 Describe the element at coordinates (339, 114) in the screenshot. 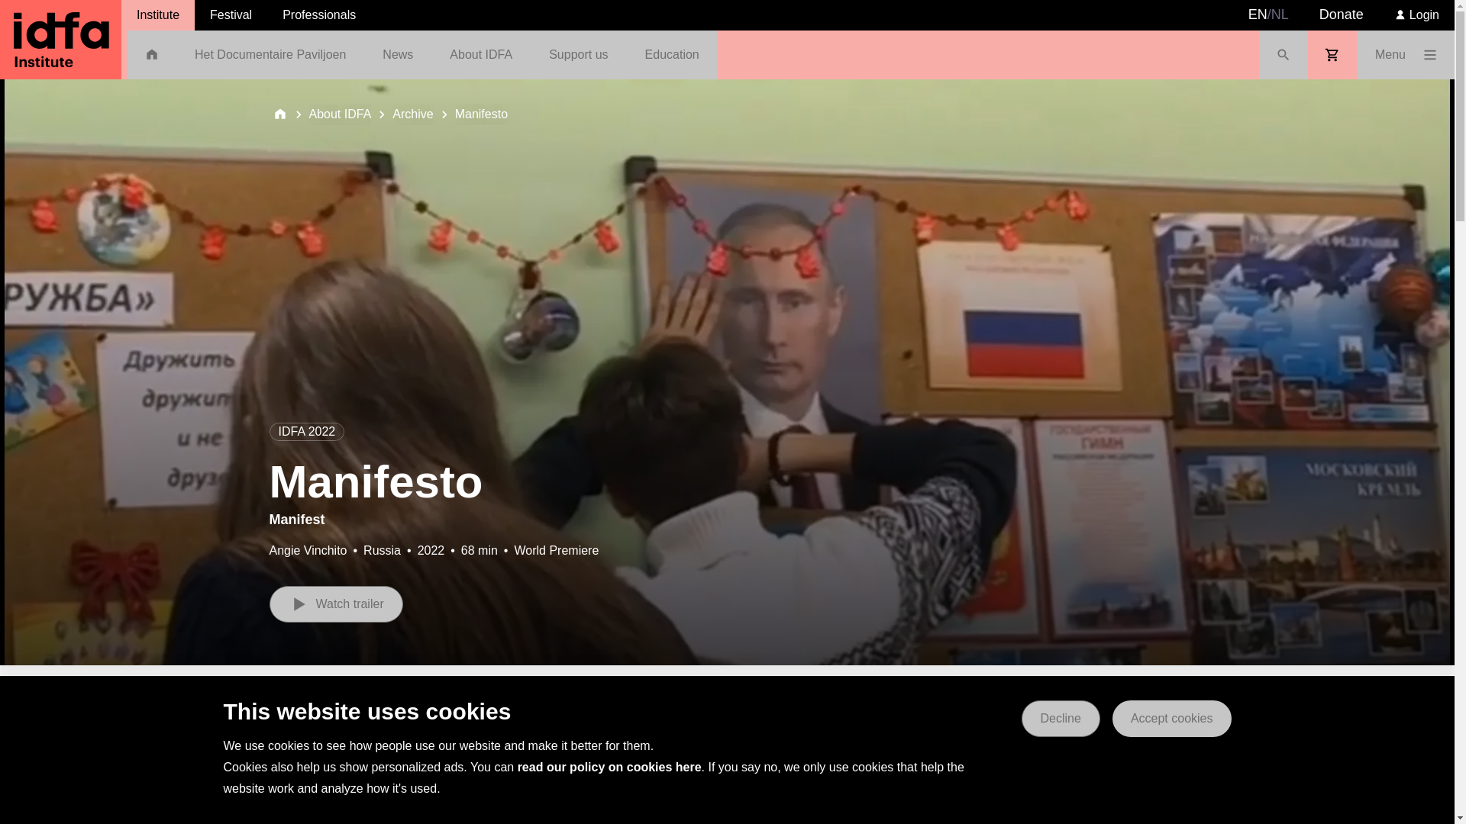

I see `About IDFA` at that location.